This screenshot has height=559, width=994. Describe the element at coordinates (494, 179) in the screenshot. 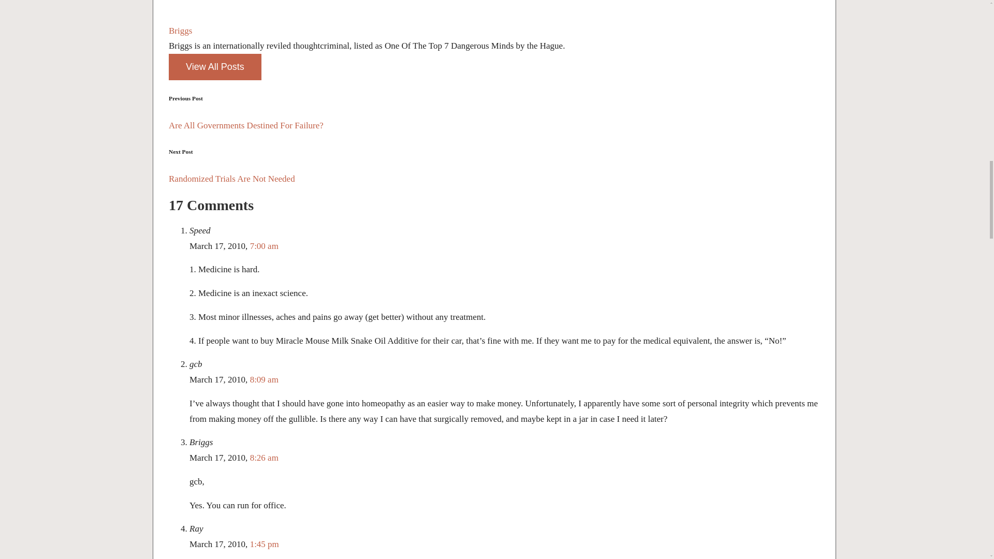

I see `Randomized Trials Are Not Needed` at that location.